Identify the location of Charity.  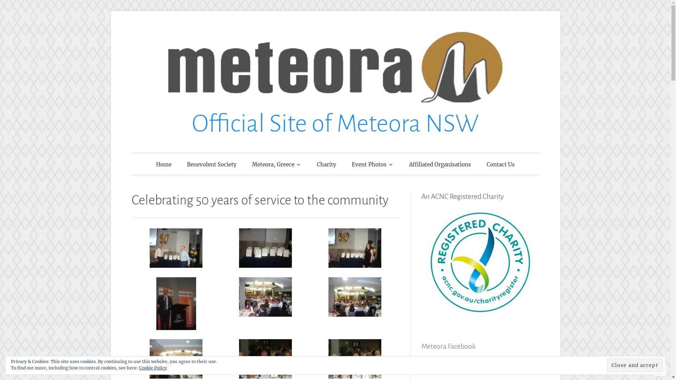
(327, 165).